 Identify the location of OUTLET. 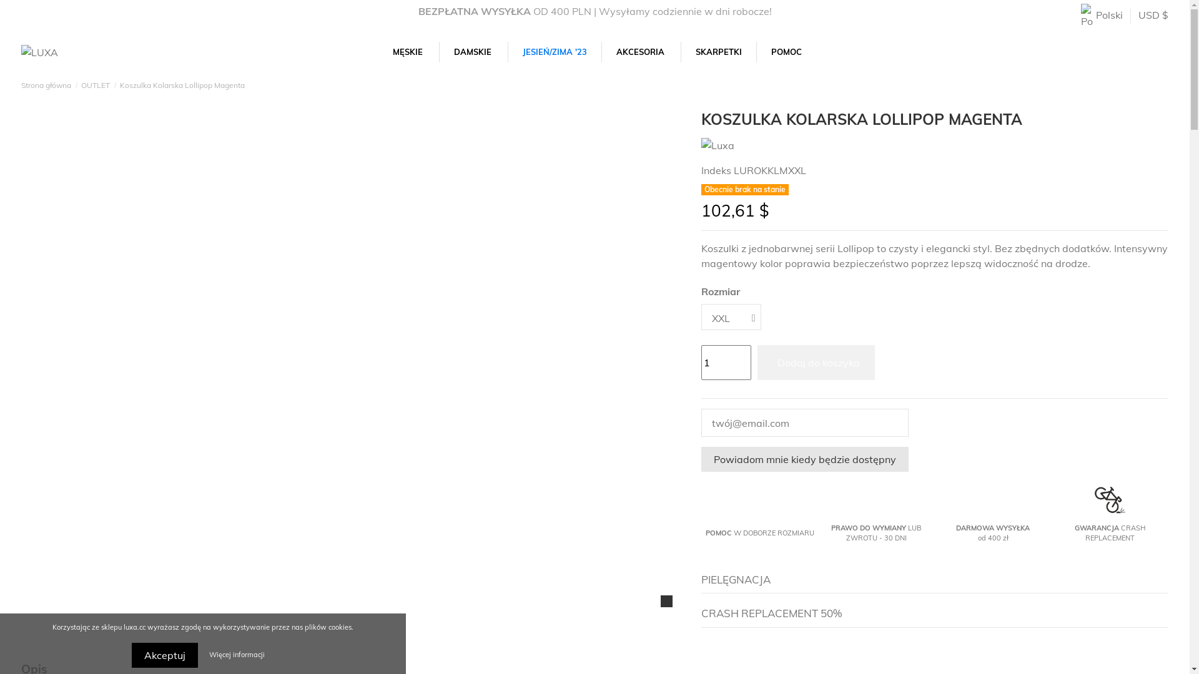
(96, 85).